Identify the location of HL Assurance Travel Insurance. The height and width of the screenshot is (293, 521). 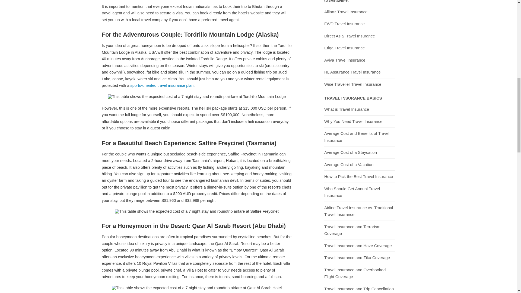
(352, 72).